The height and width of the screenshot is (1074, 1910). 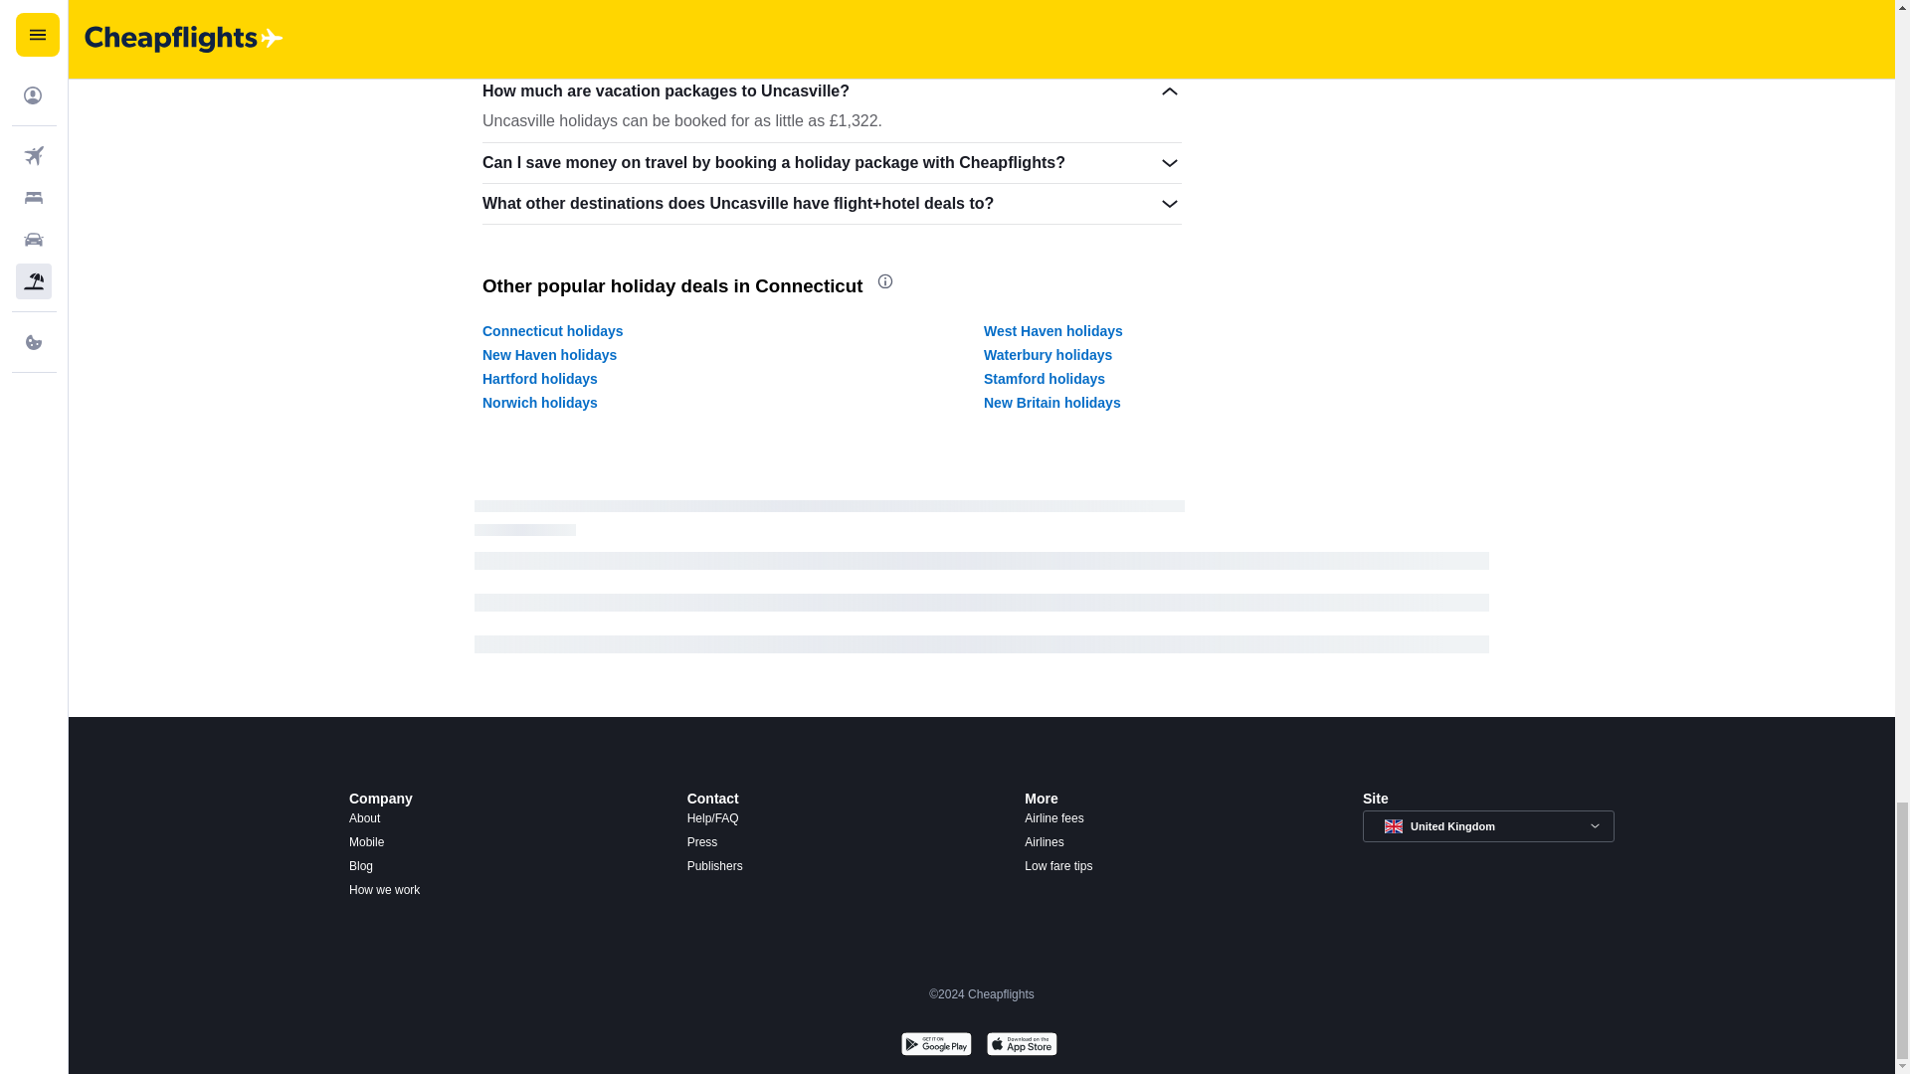 I want to click on New Haven holidays, so click(x=549, y=354).